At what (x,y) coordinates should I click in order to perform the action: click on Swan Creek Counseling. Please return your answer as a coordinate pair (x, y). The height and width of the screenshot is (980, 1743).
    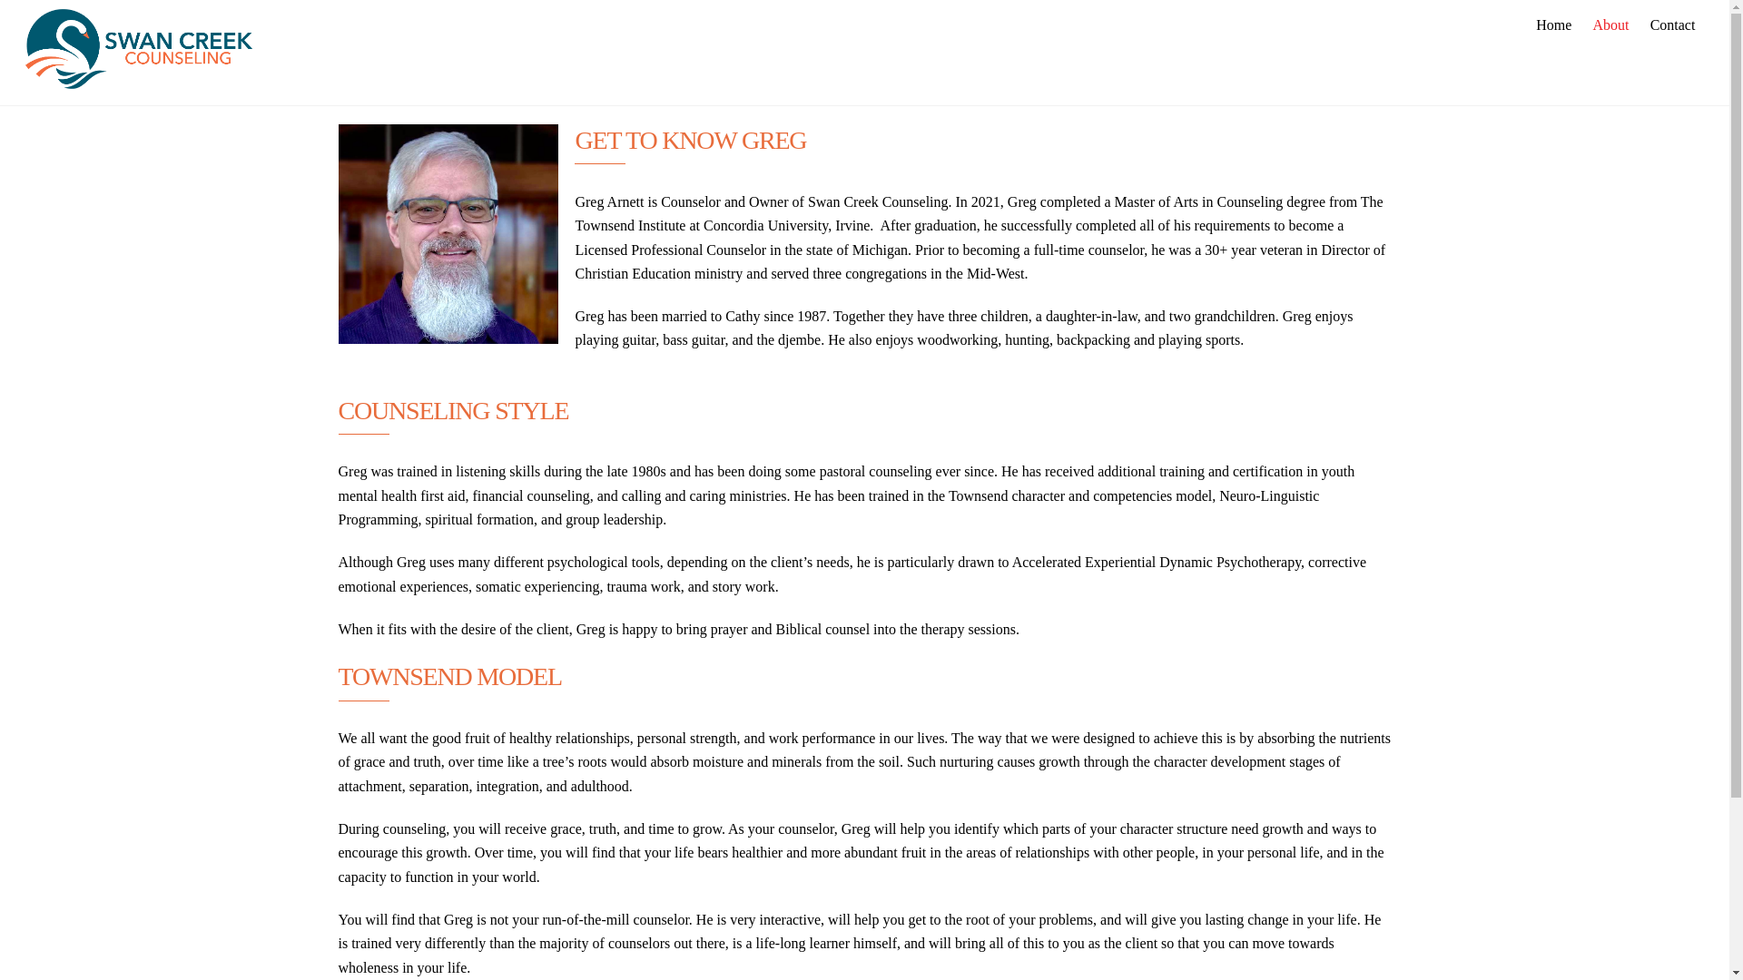
    Looking at the image, I should click on (139, 80).